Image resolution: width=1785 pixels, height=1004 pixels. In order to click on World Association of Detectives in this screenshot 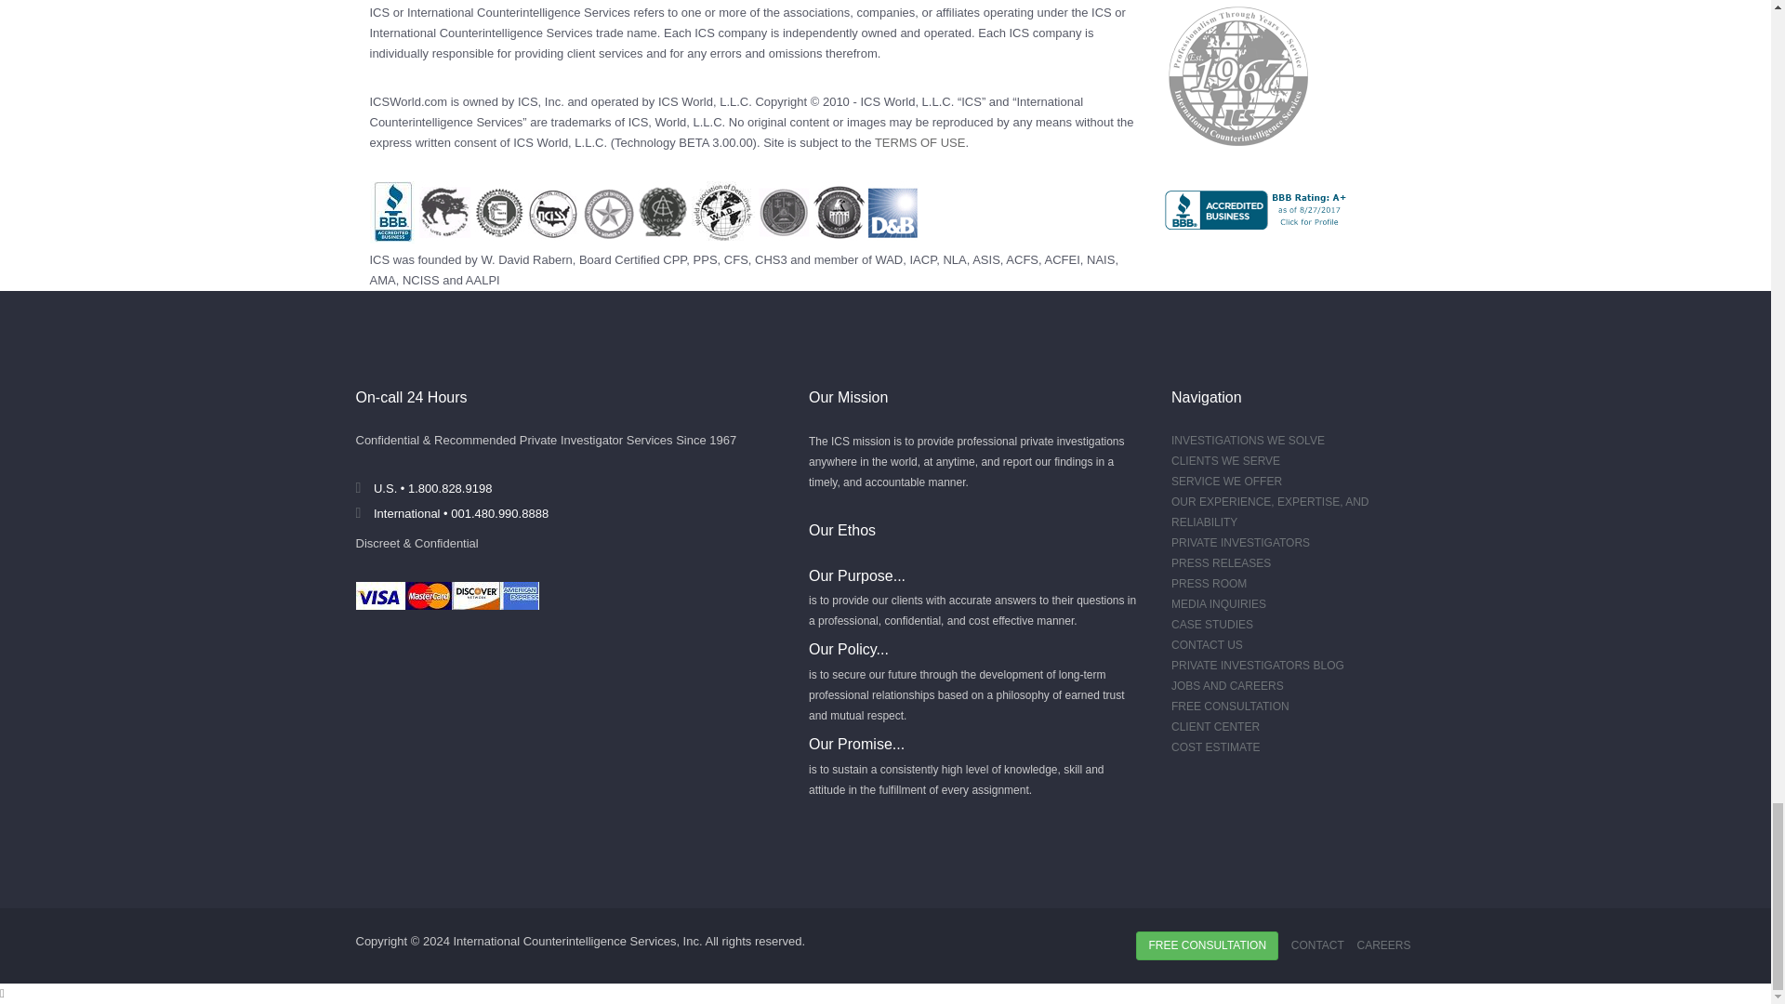, I will do `click(889, 260)`.